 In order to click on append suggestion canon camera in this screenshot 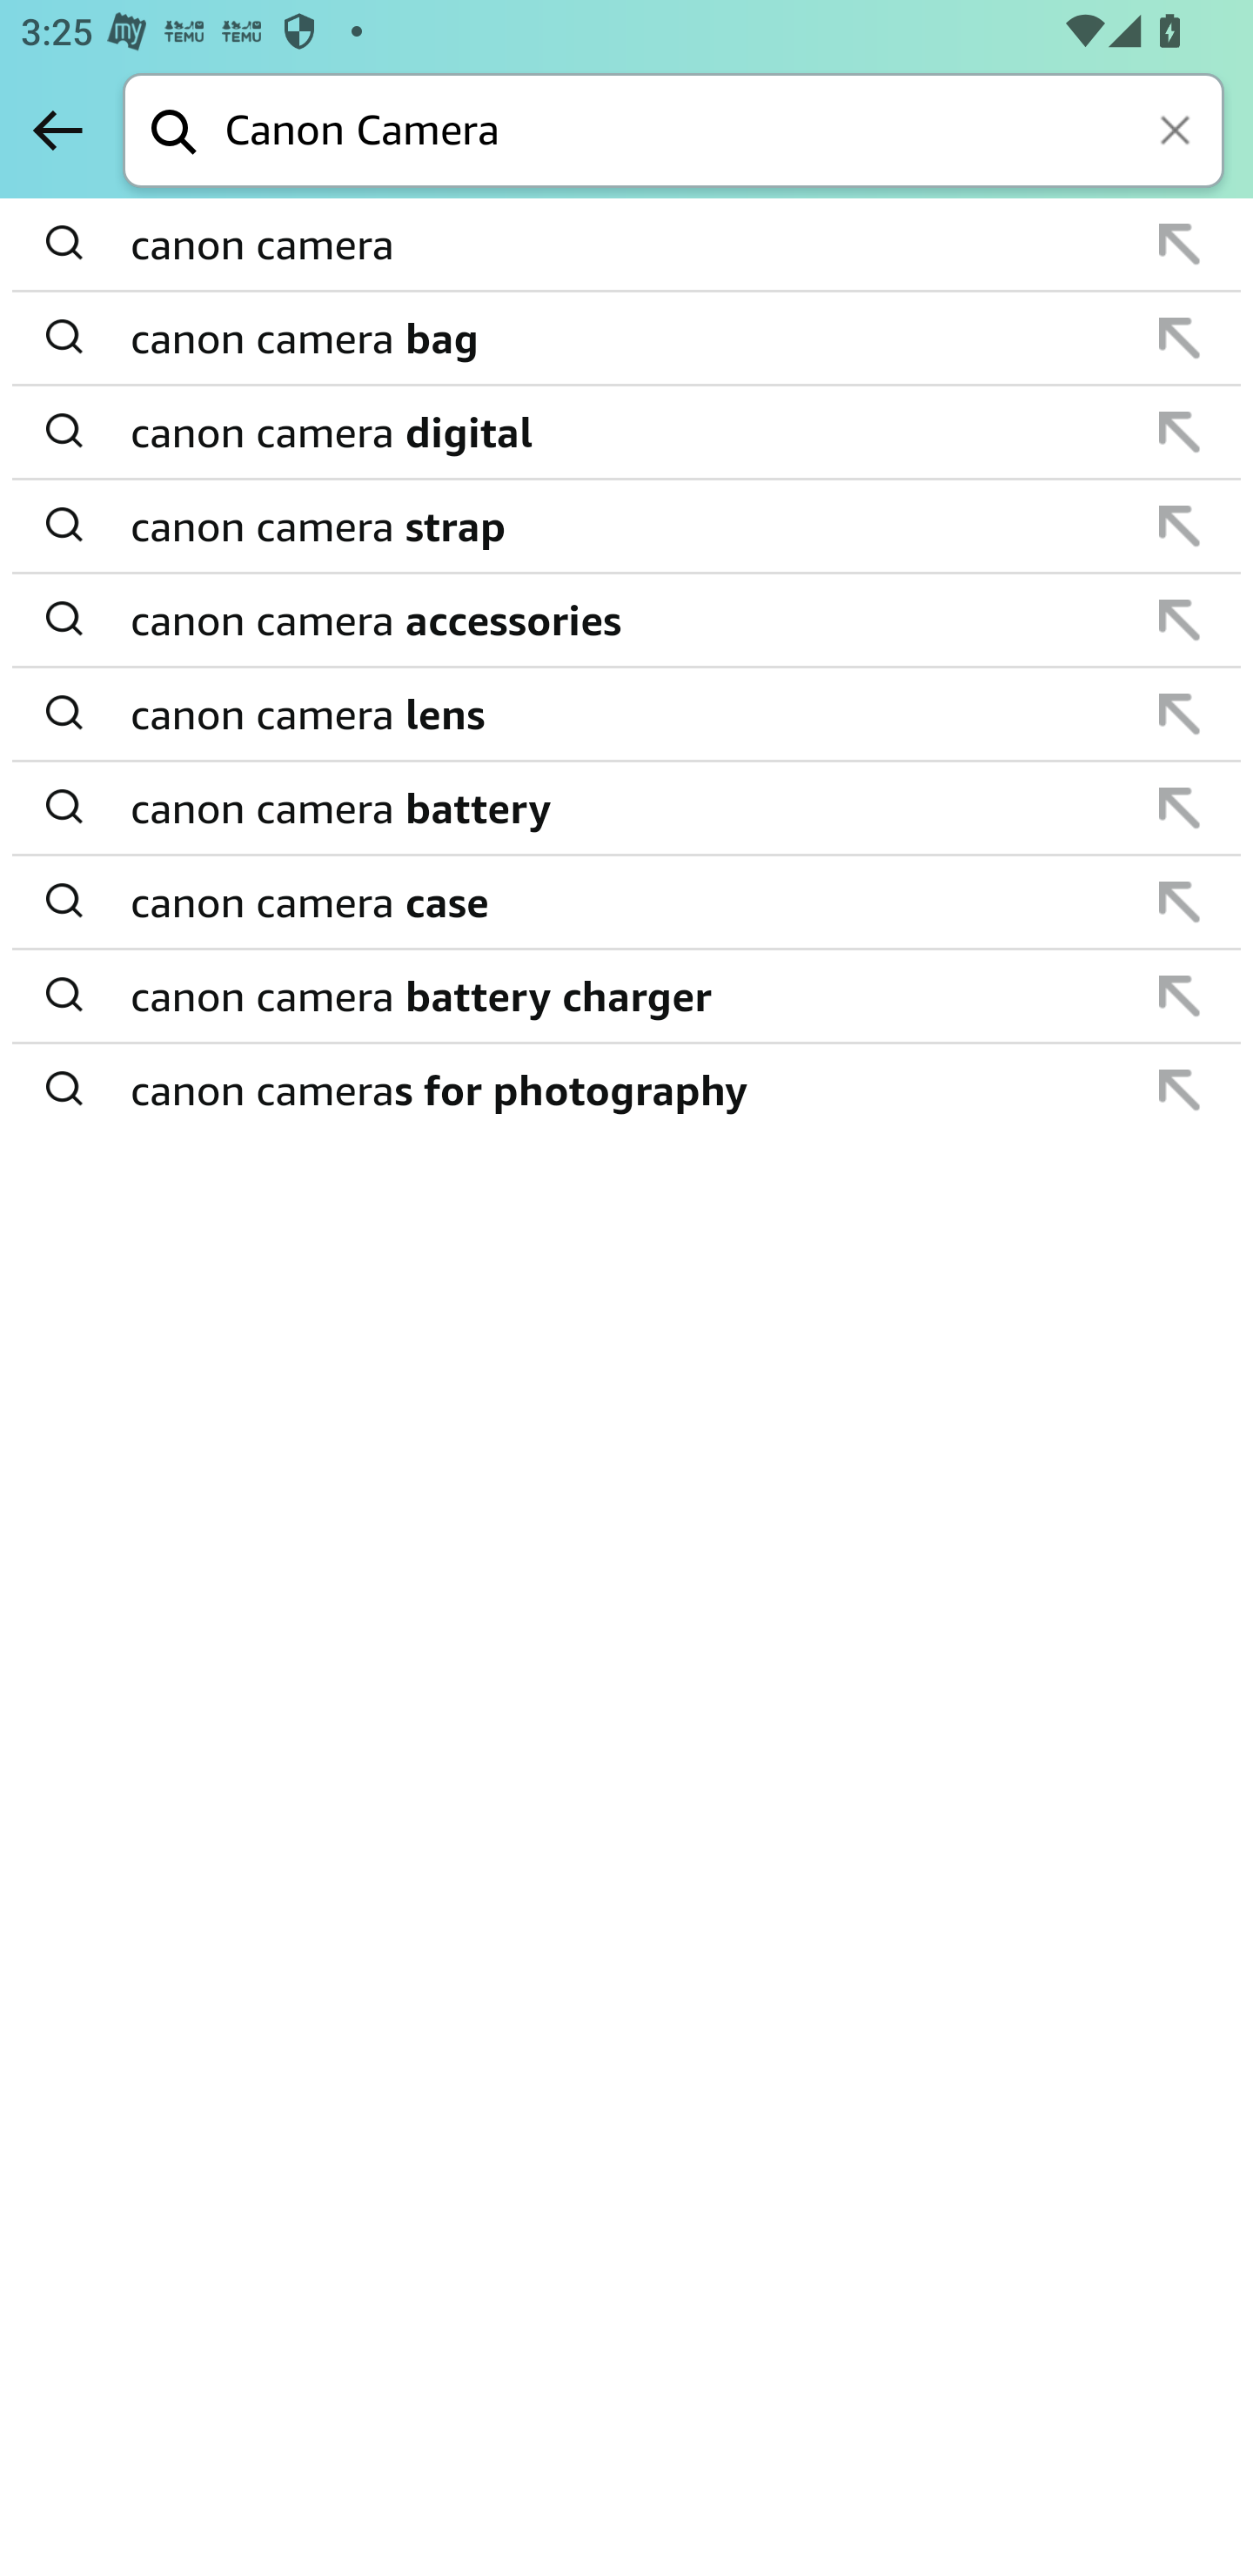, I will do `click(626, 245)`.